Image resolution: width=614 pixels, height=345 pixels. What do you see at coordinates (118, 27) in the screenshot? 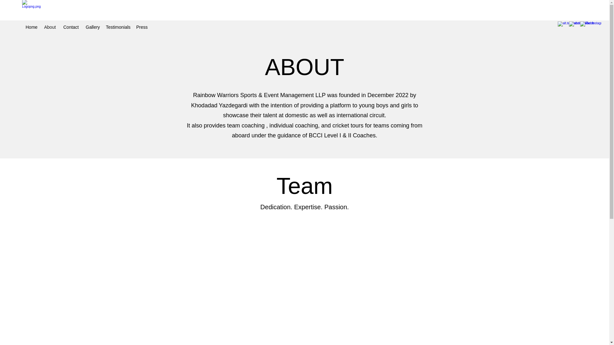
I see `Testimonials` at bounding box center [118, 27].